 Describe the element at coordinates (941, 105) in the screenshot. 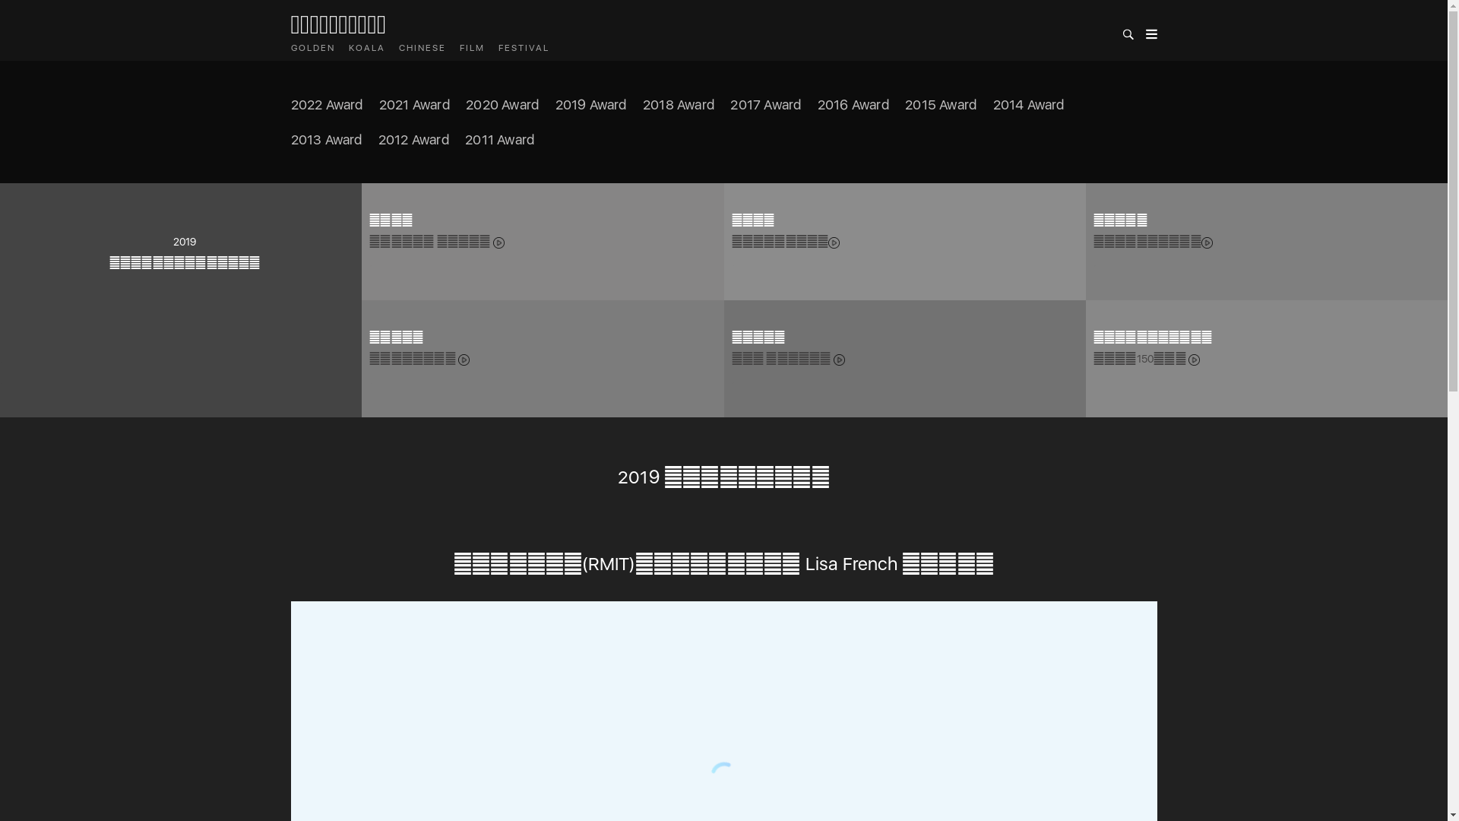

I see `2015 Award` at that location.